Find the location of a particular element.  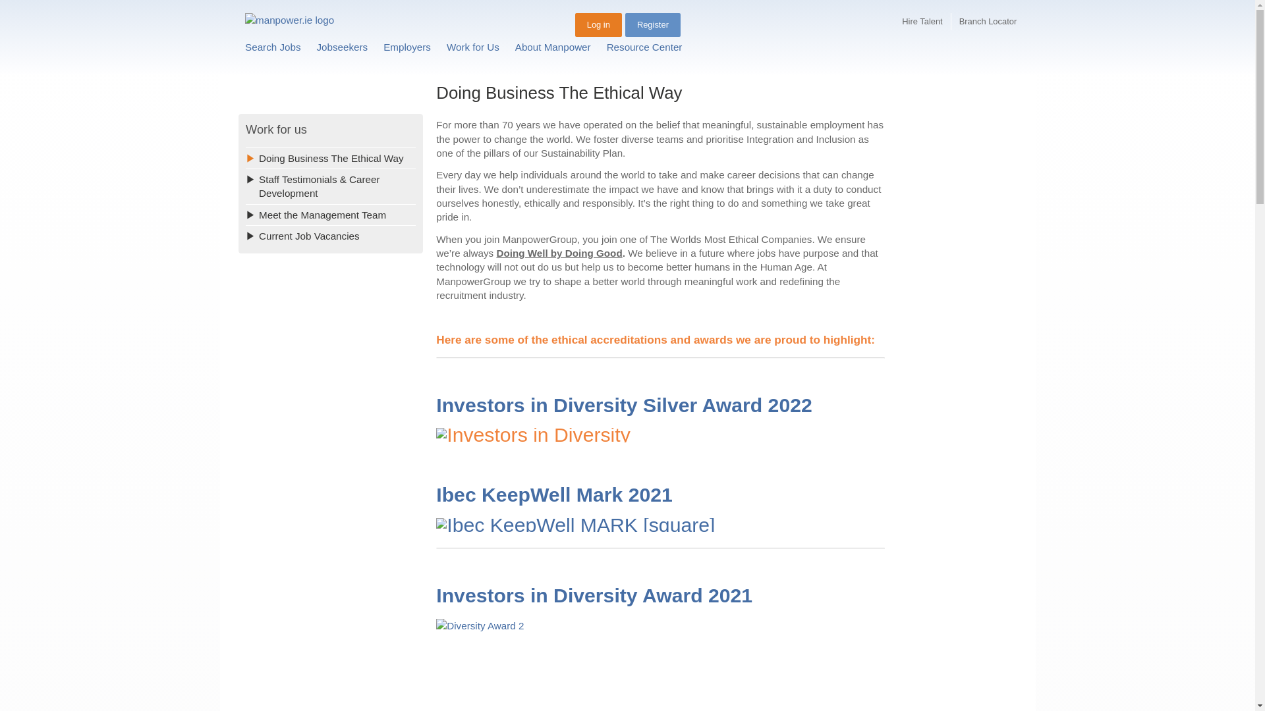

Log in is located at coordinates (598, 25).